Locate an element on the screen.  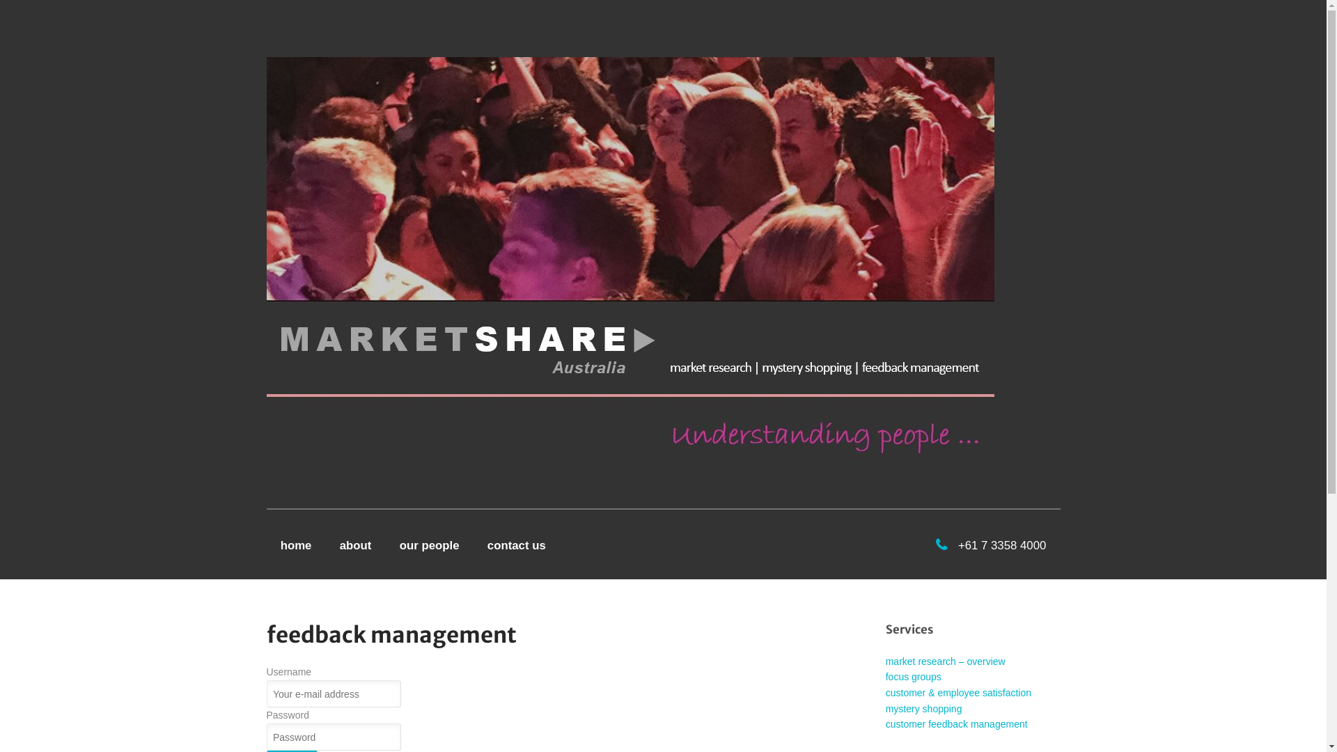
contact us is located at coordinates (517, 543).